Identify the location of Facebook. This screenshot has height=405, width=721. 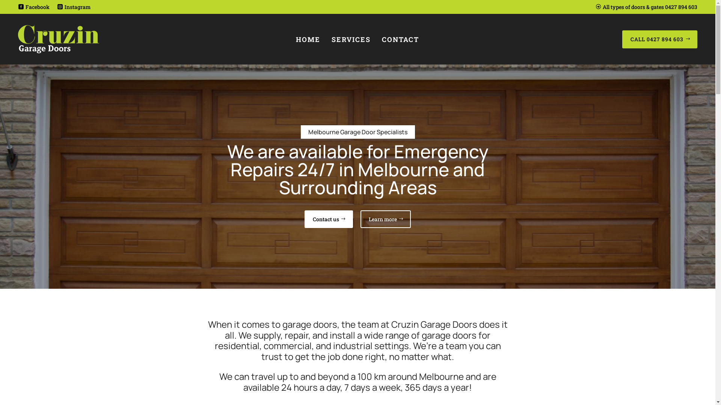
(34, 7).